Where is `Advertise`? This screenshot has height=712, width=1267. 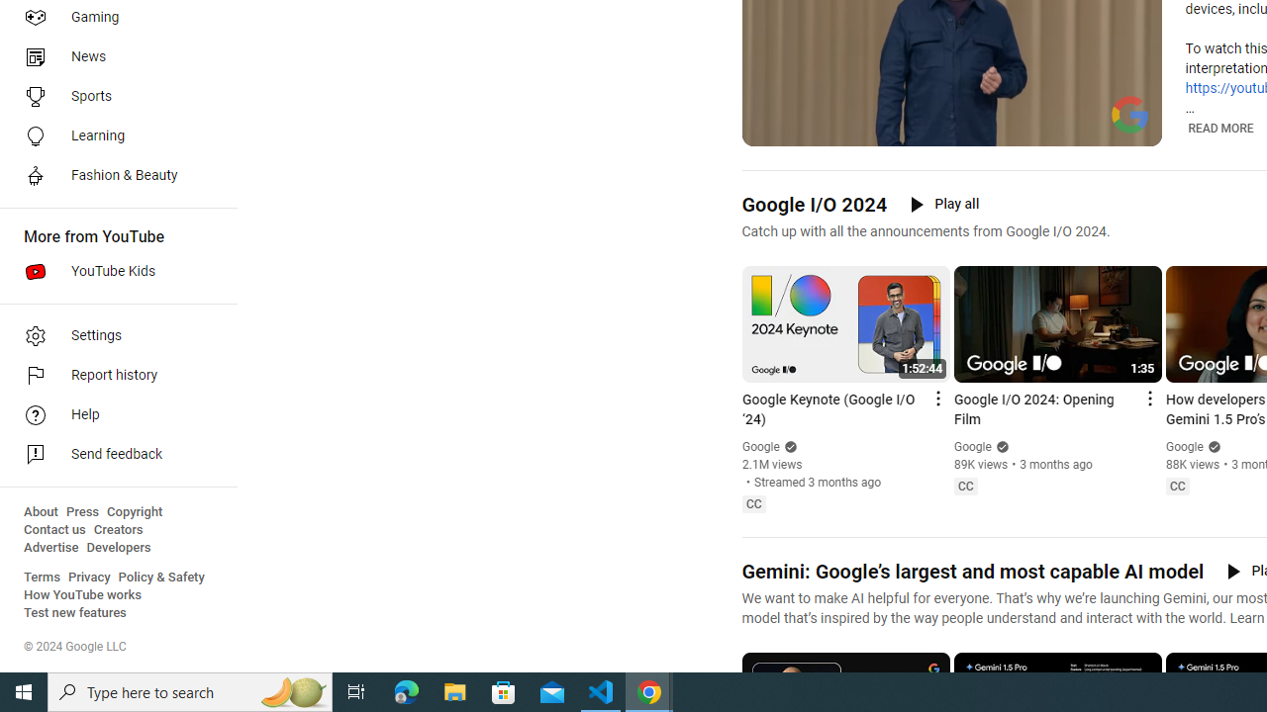
Advertise is located at coordinates (51, 548).